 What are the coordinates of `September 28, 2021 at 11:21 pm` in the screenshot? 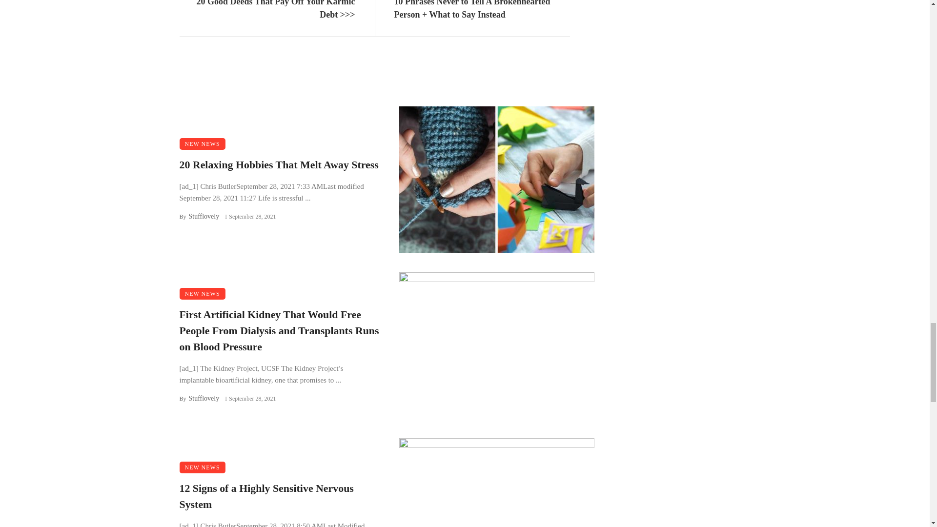 It's located at (250, 217).